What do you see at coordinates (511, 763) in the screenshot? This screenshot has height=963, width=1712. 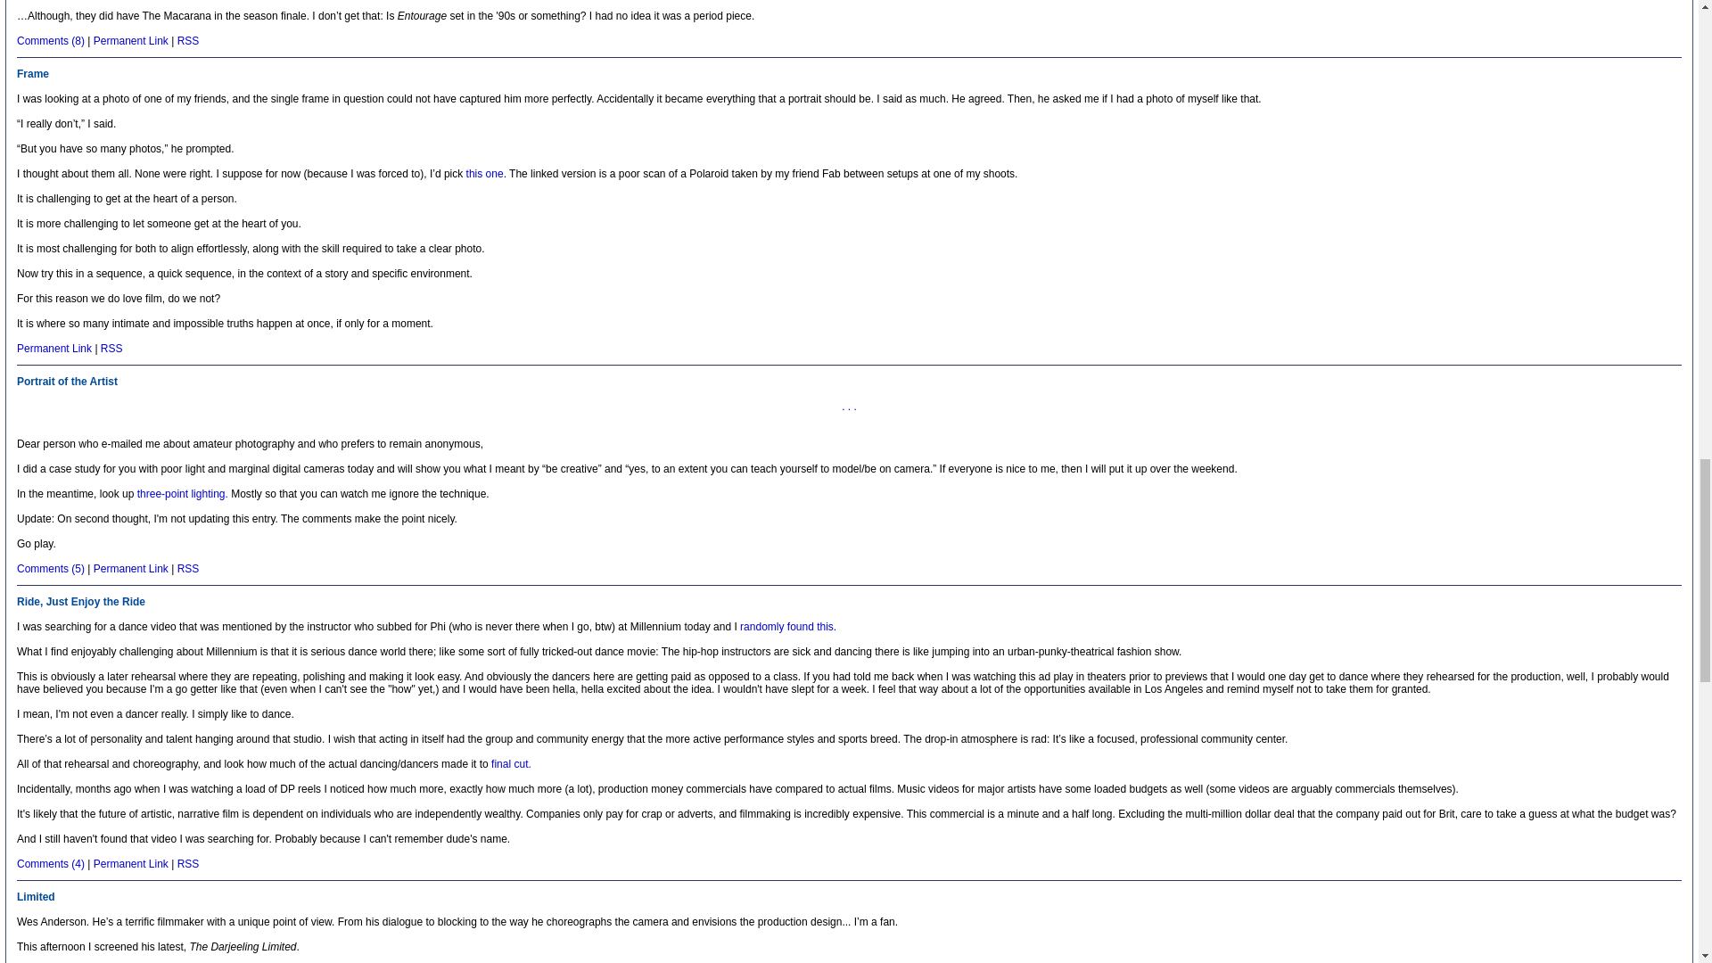 I see `final cut.` at bounding box center [511, 763].